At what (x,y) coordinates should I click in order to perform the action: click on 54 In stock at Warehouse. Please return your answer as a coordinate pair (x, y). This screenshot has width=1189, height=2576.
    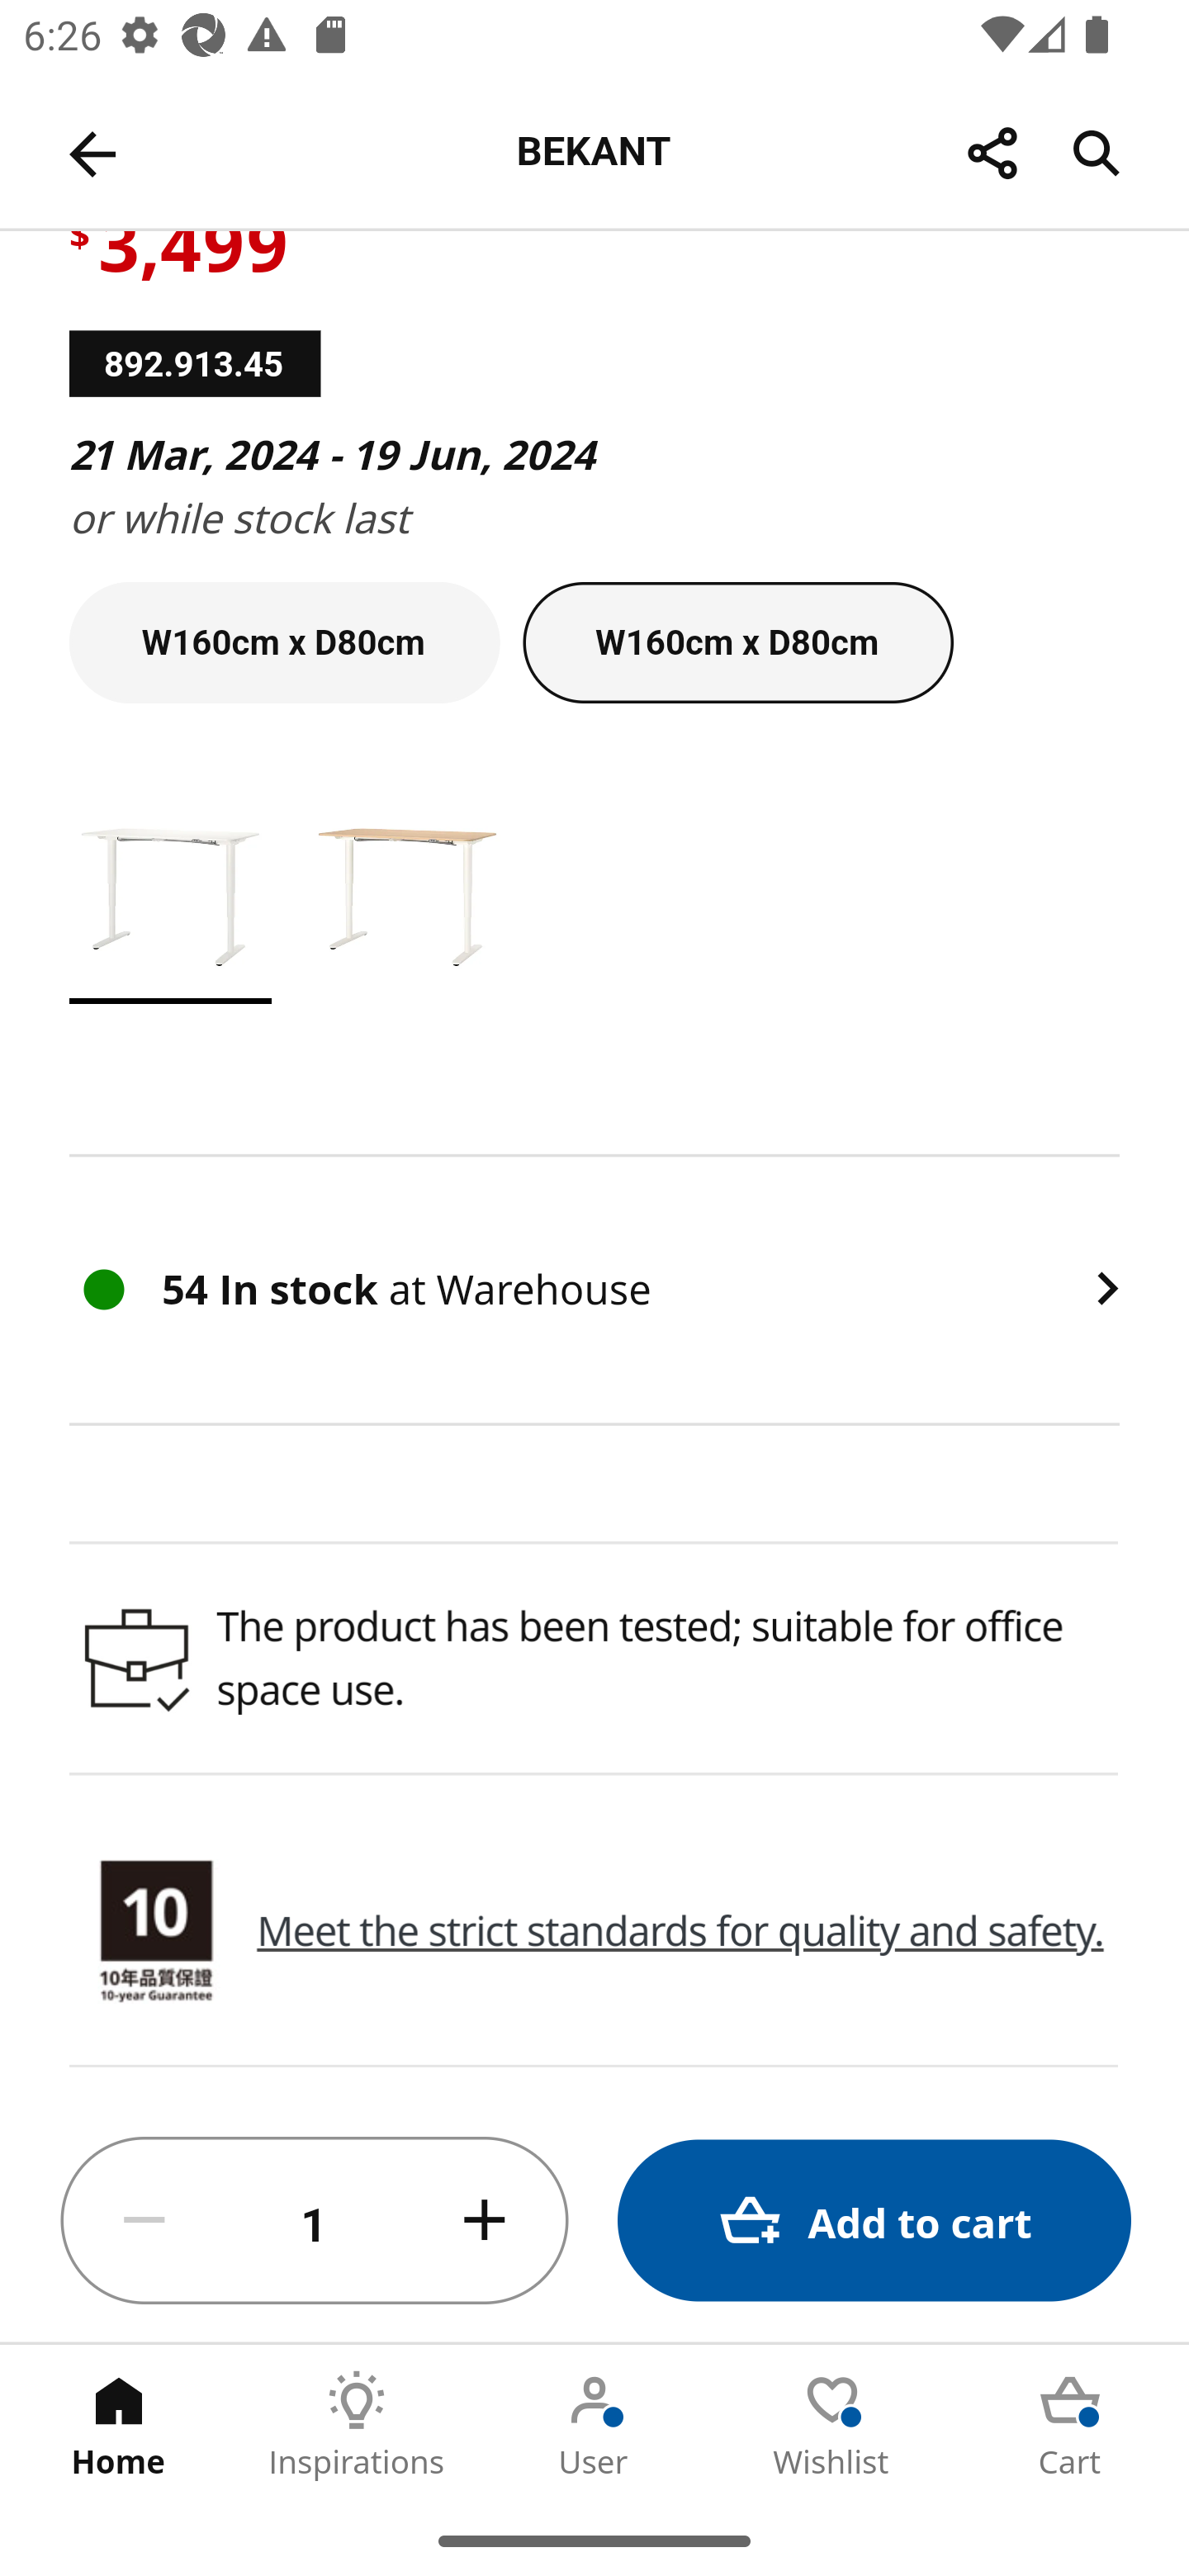
    Looking at the image, I should click on (594, 1289).